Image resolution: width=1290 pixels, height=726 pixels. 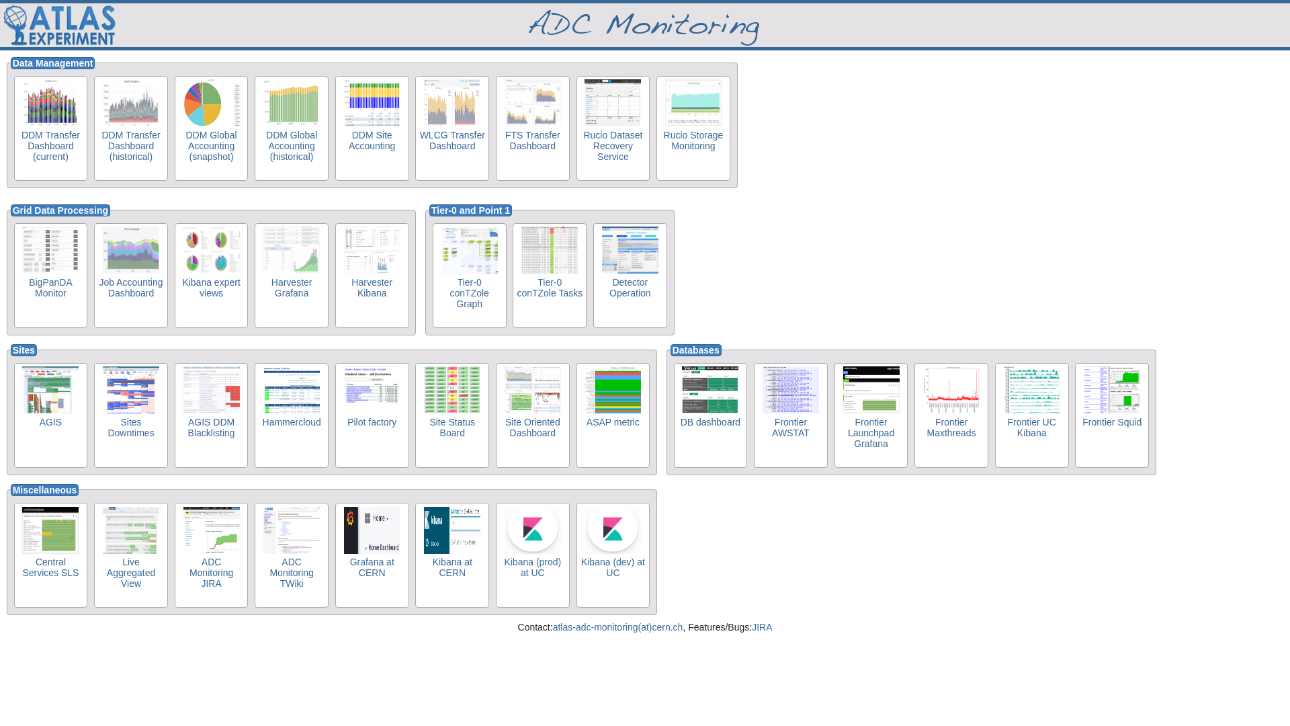 I want to click on Sites Downtimes, so click(x=131, y=415).